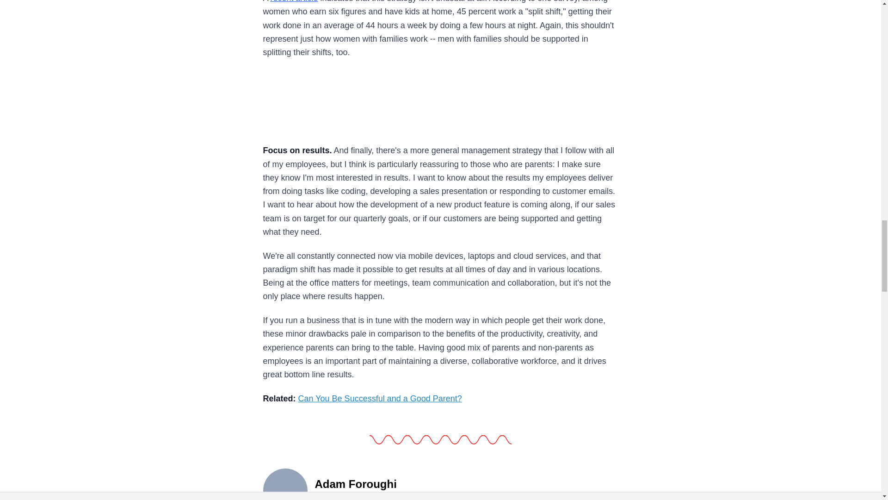  I want to click on Adam Foroughi, so click(285, 483).